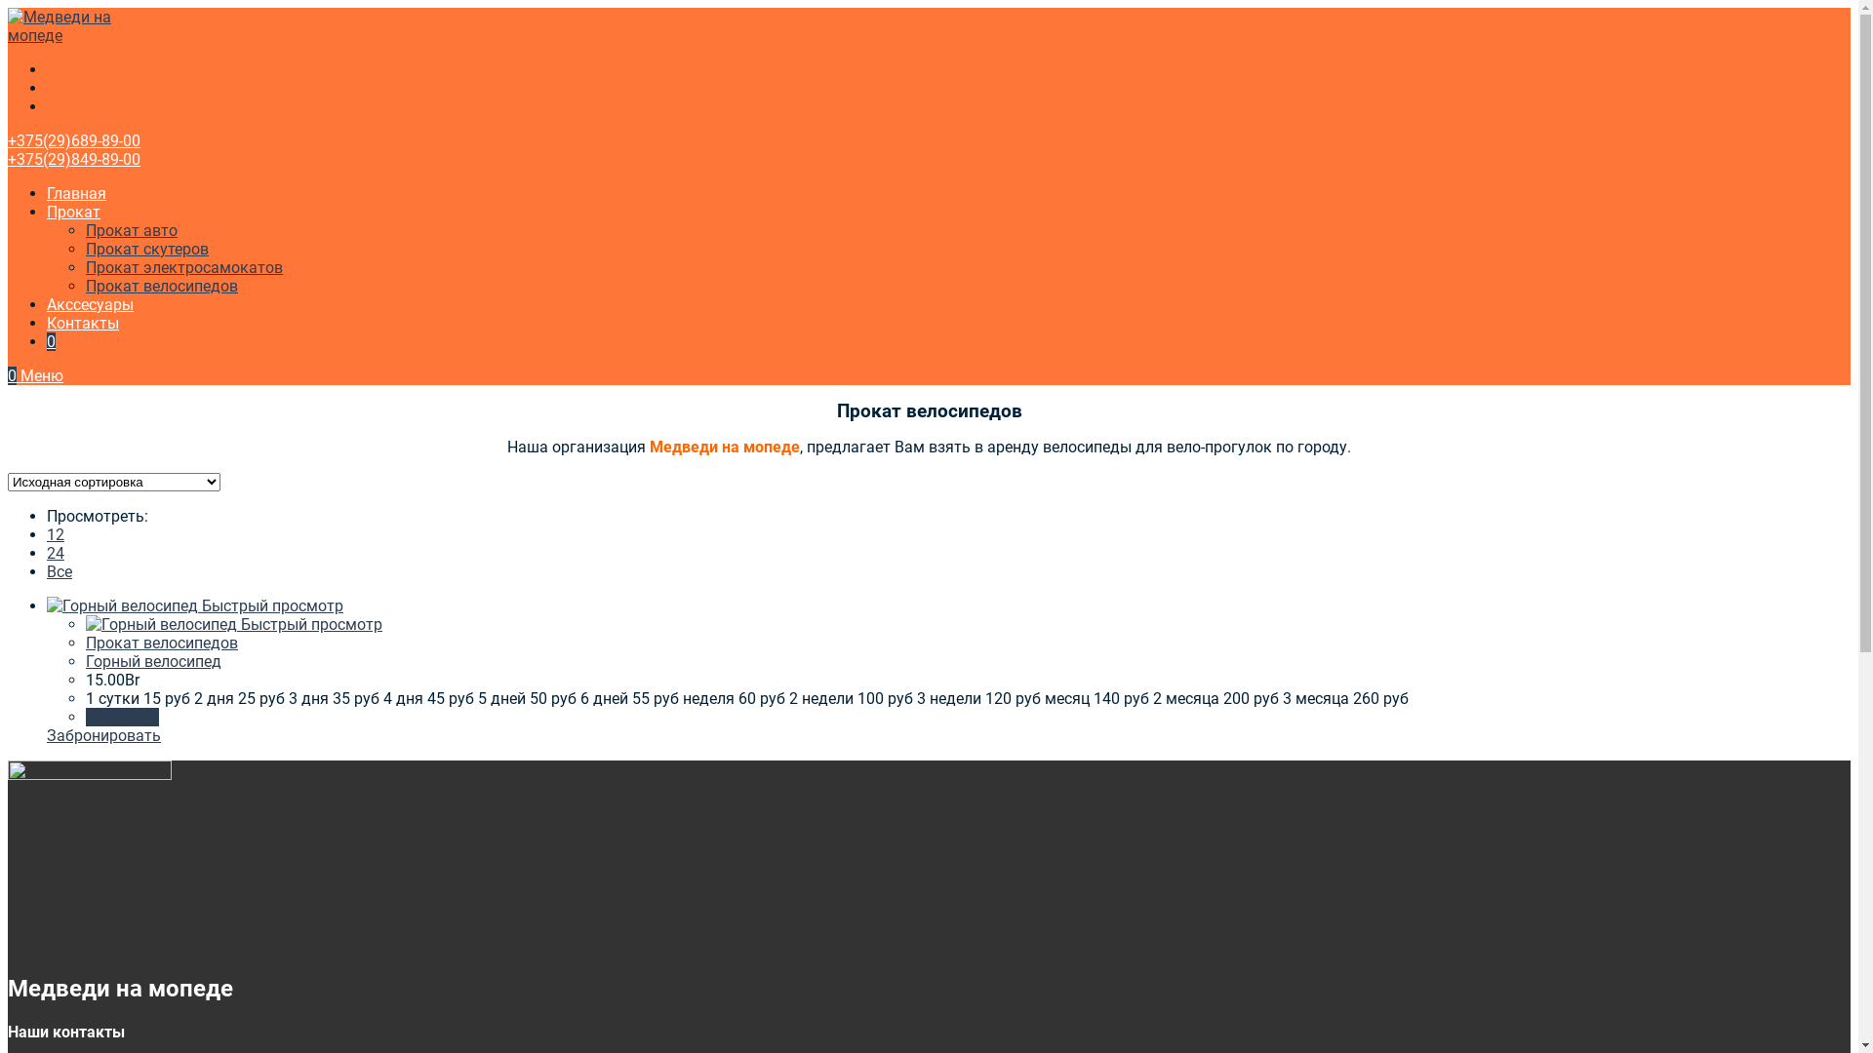 The width and height of the screenshot is (1873, 1053). What do you see at coordinates (56, 554) in the screenshot?
I see `24` at bounding box center [56, 554].